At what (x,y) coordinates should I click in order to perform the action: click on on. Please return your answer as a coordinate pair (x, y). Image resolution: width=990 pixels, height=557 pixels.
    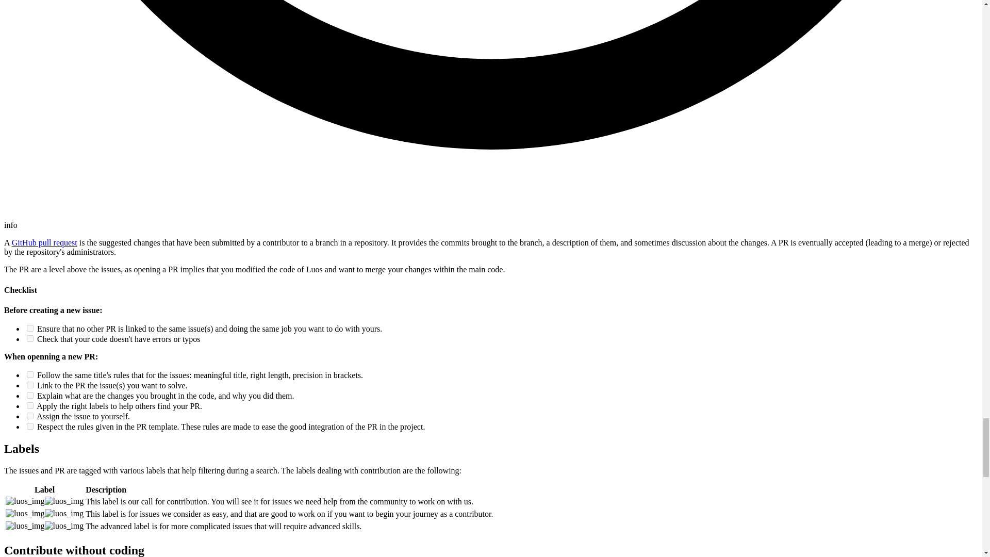
    Looking at the image, I should click on (30, 385).